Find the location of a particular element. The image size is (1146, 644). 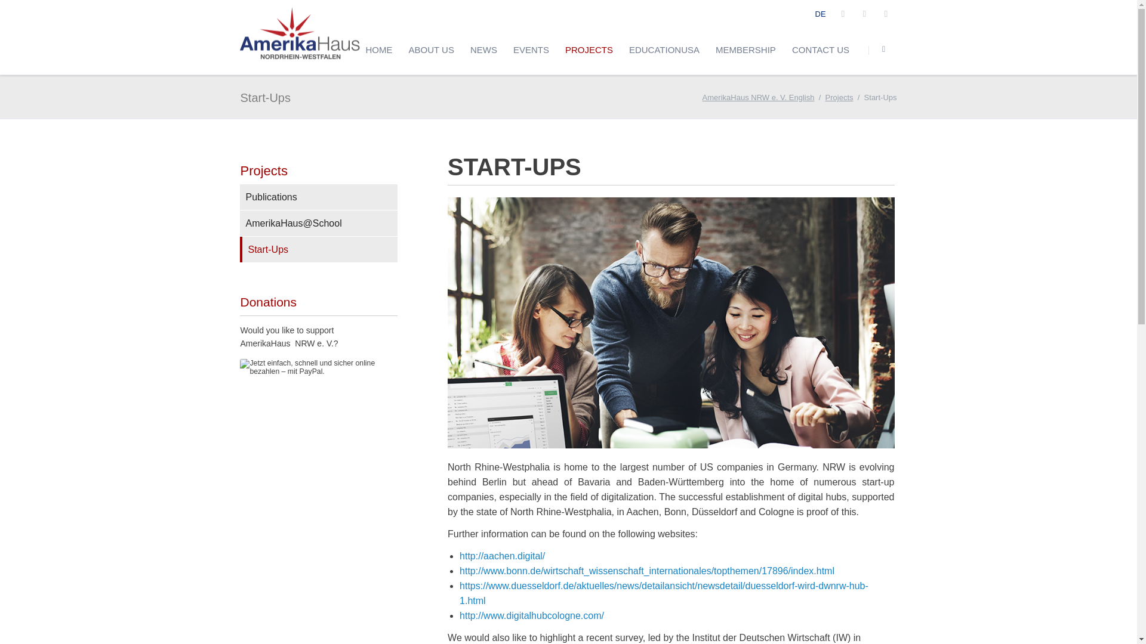

EducationUSA is located at coordinates (664, 49).